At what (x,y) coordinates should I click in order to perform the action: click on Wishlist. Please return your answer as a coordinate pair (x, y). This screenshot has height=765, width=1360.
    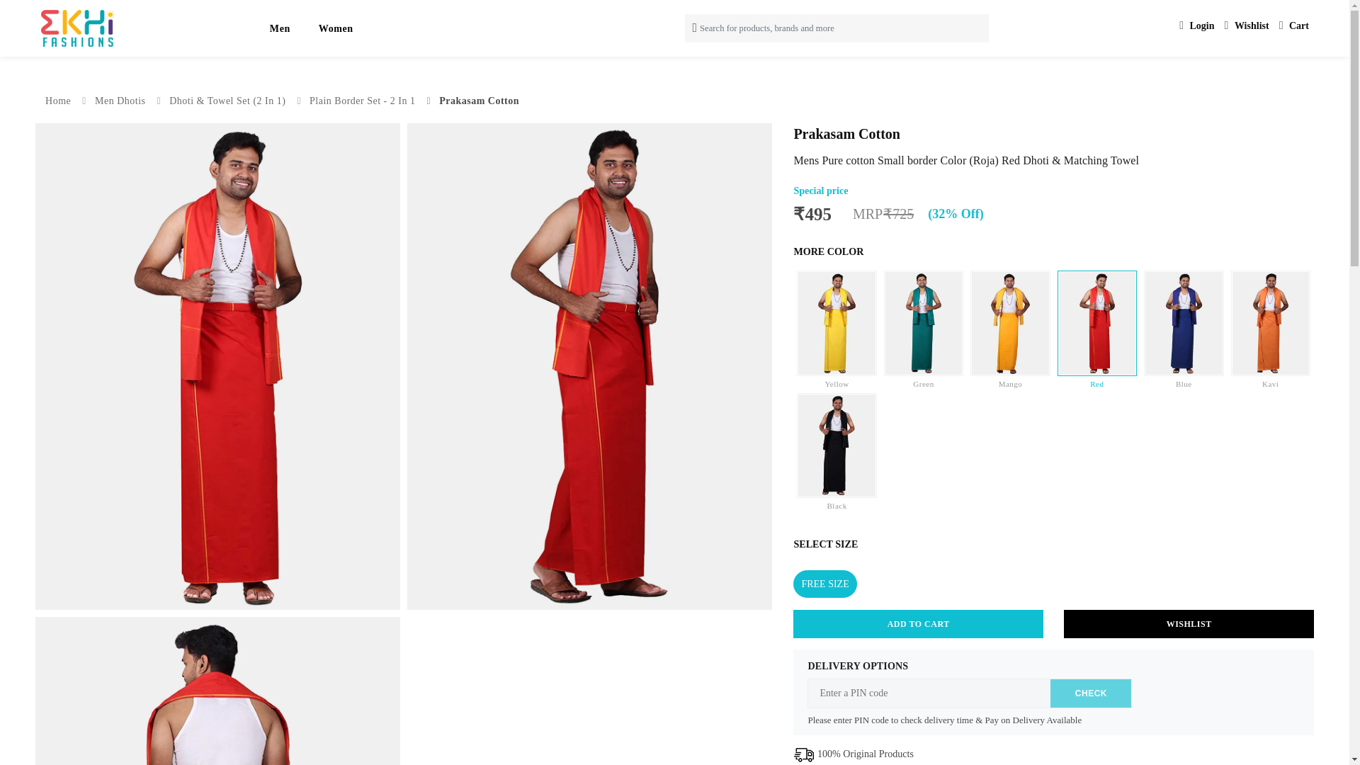
    Looking at the image, I should click on (1247, 25).